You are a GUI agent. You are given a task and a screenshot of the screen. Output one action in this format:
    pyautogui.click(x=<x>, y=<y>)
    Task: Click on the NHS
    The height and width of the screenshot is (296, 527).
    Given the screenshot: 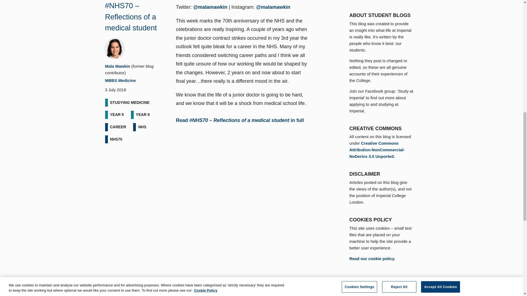 What is the action you would take?
    pyautogui.click(x=142, y=127)
    